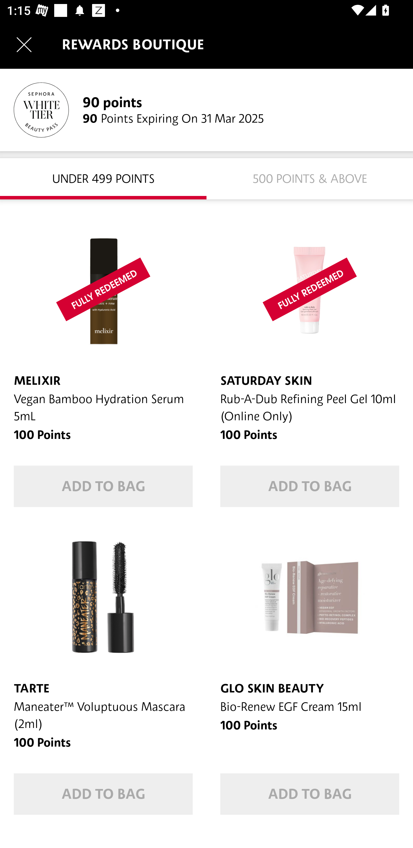 The width and height of the screenshot is (413, 848). I want to click on ADD TO BAG, so click(310, 486).